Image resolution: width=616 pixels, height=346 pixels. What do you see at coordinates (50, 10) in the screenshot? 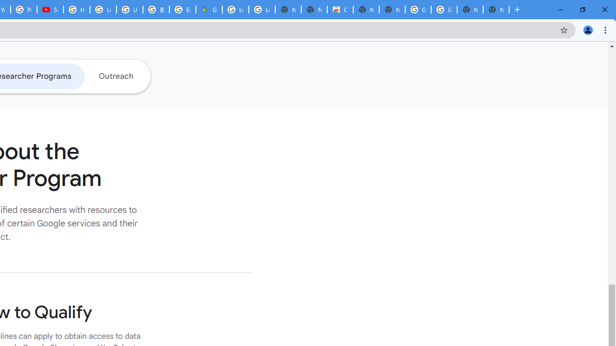
I see `Subscriptions - YouTube` at bounding box center [50, 10].